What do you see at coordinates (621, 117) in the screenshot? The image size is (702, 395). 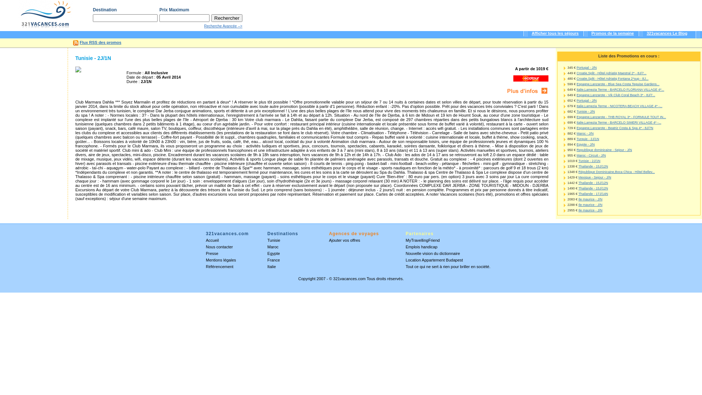 I see `Espagne,Lanzarote - THB ROYAL 3* - FORMULE TOUT IN...` at bounding box center [621, 117].